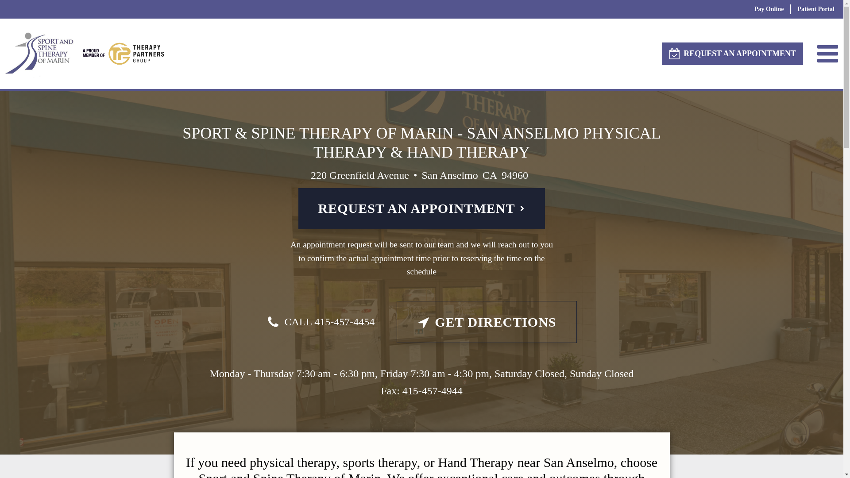 The height and width of the screenshot is (478, 850). I want to click on GET DIRECTIONS, so click(486, 322).